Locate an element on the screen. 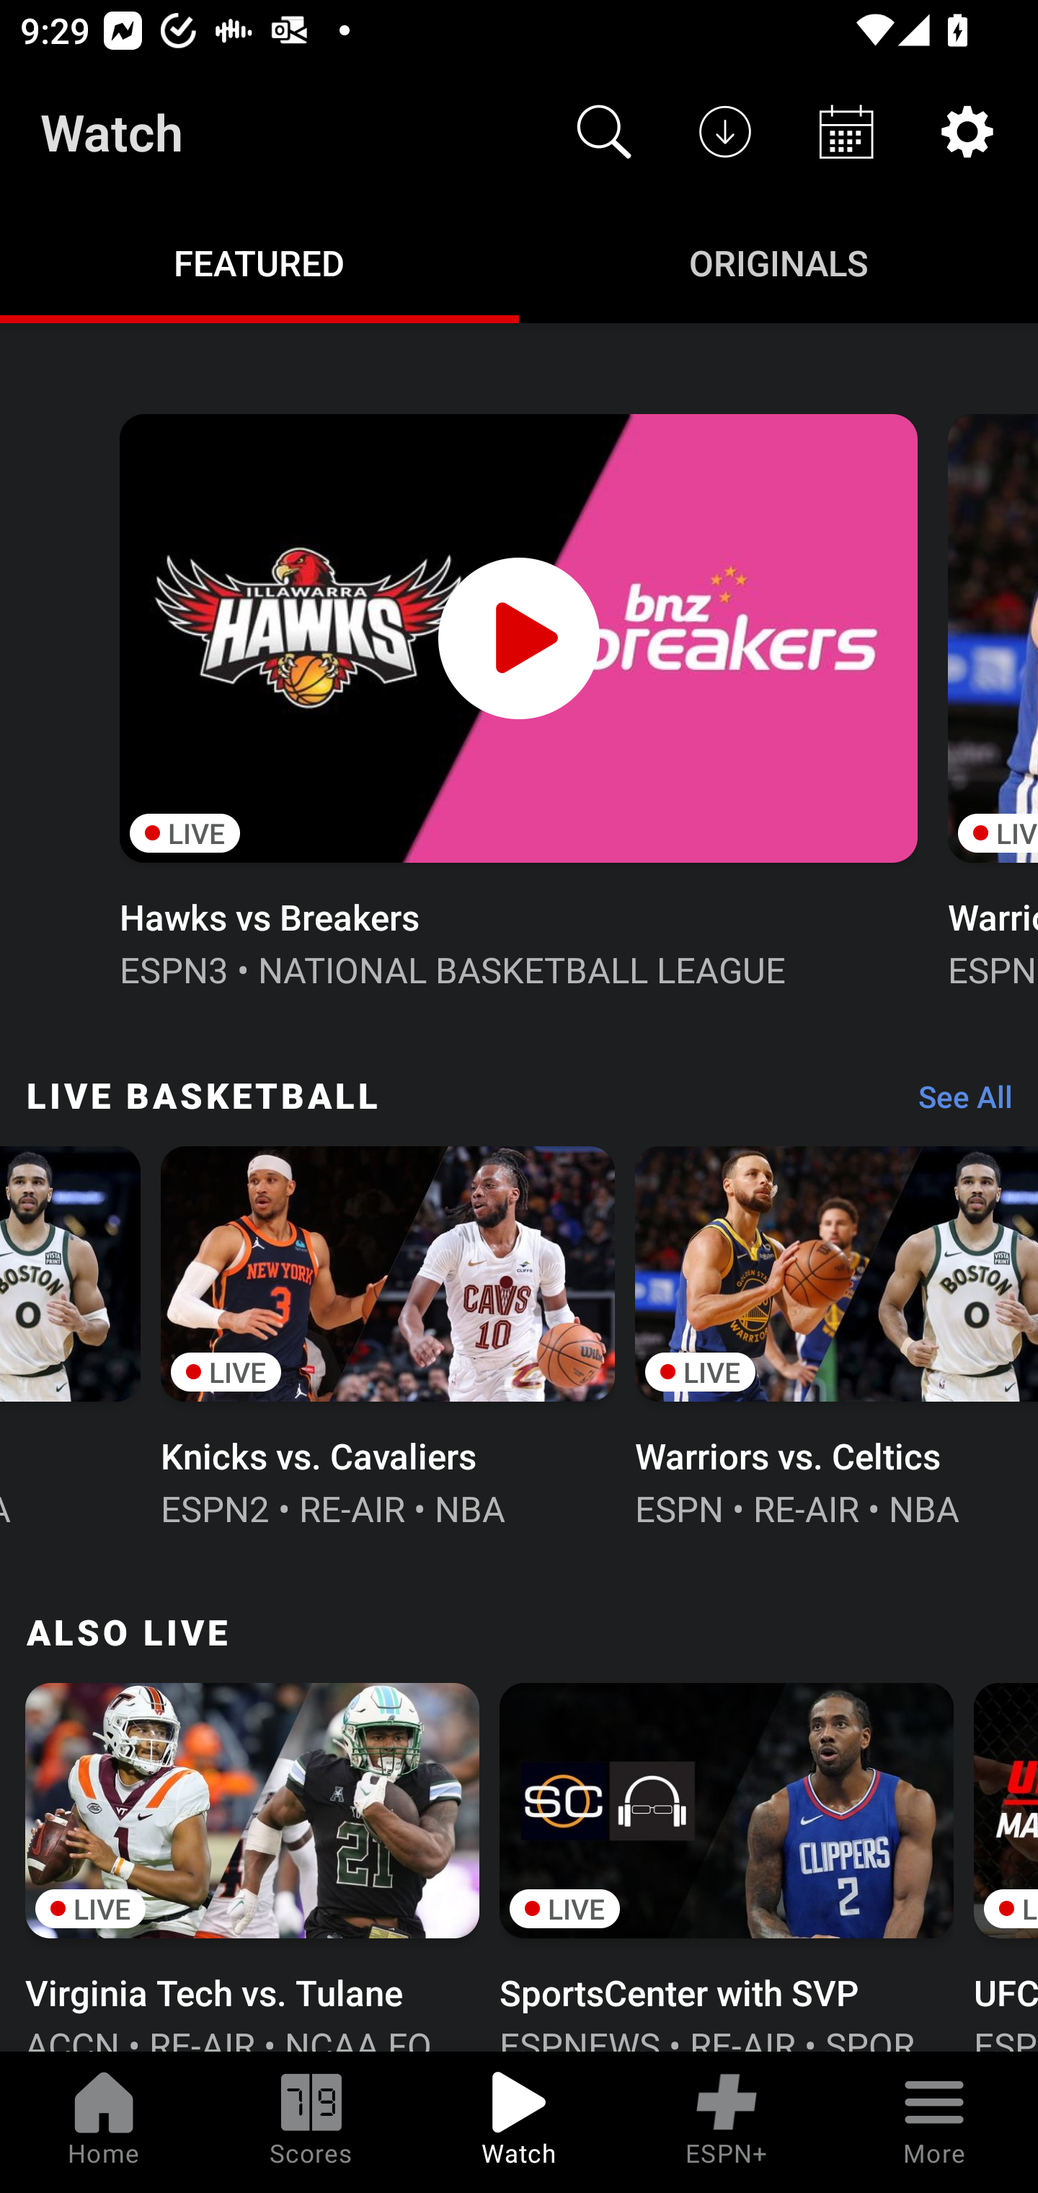  Schedule is located at coordinates (846, 131).